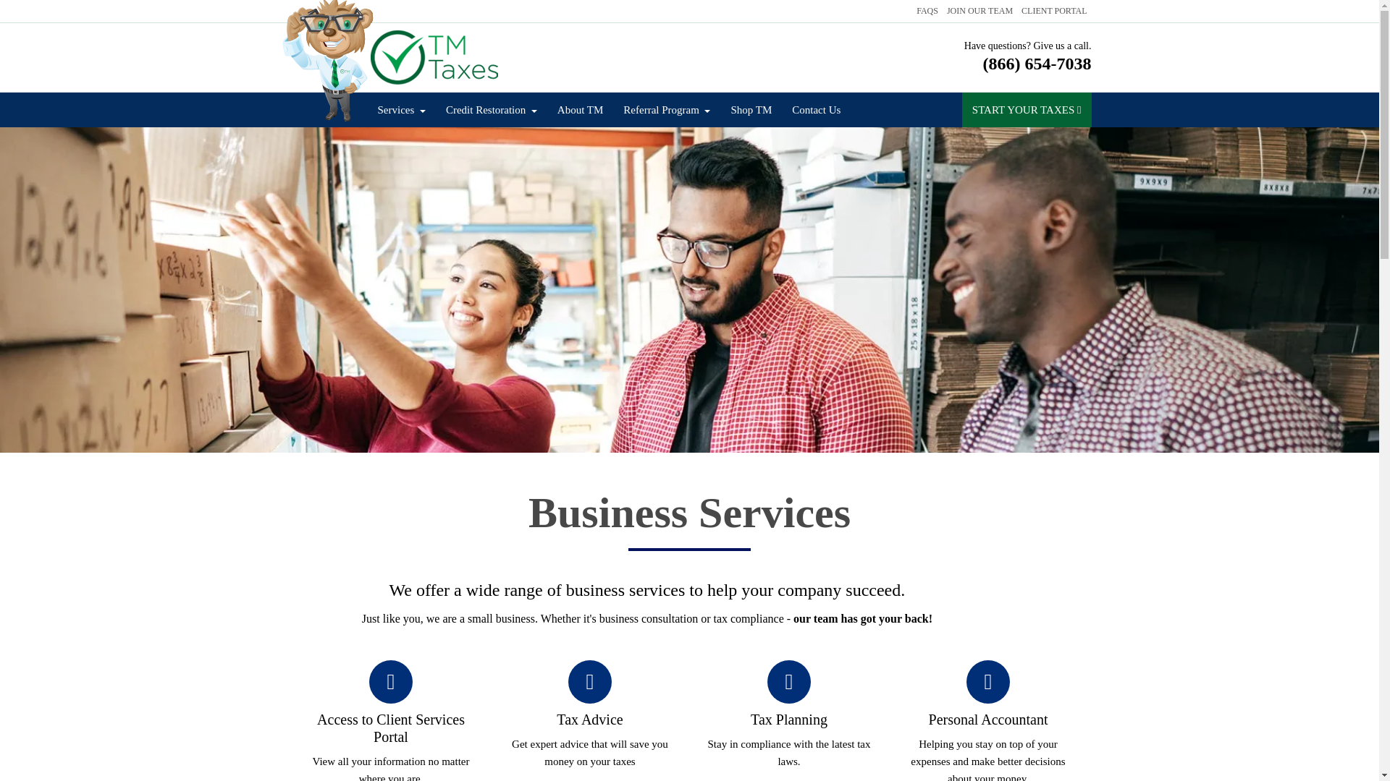  Describe the element at coordinates (402, 110) in the screenshot. I see `Services` at that location.